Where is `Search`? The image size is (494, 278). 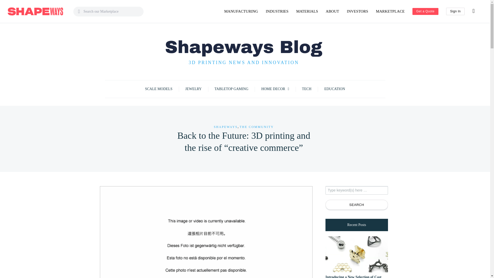 Search is located at coordinates (357, 205).